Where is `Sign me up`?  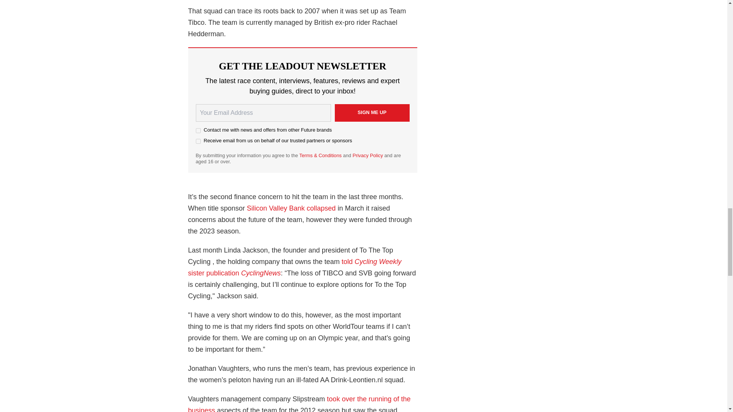 Sign me up is located at coordinates (371, 113).